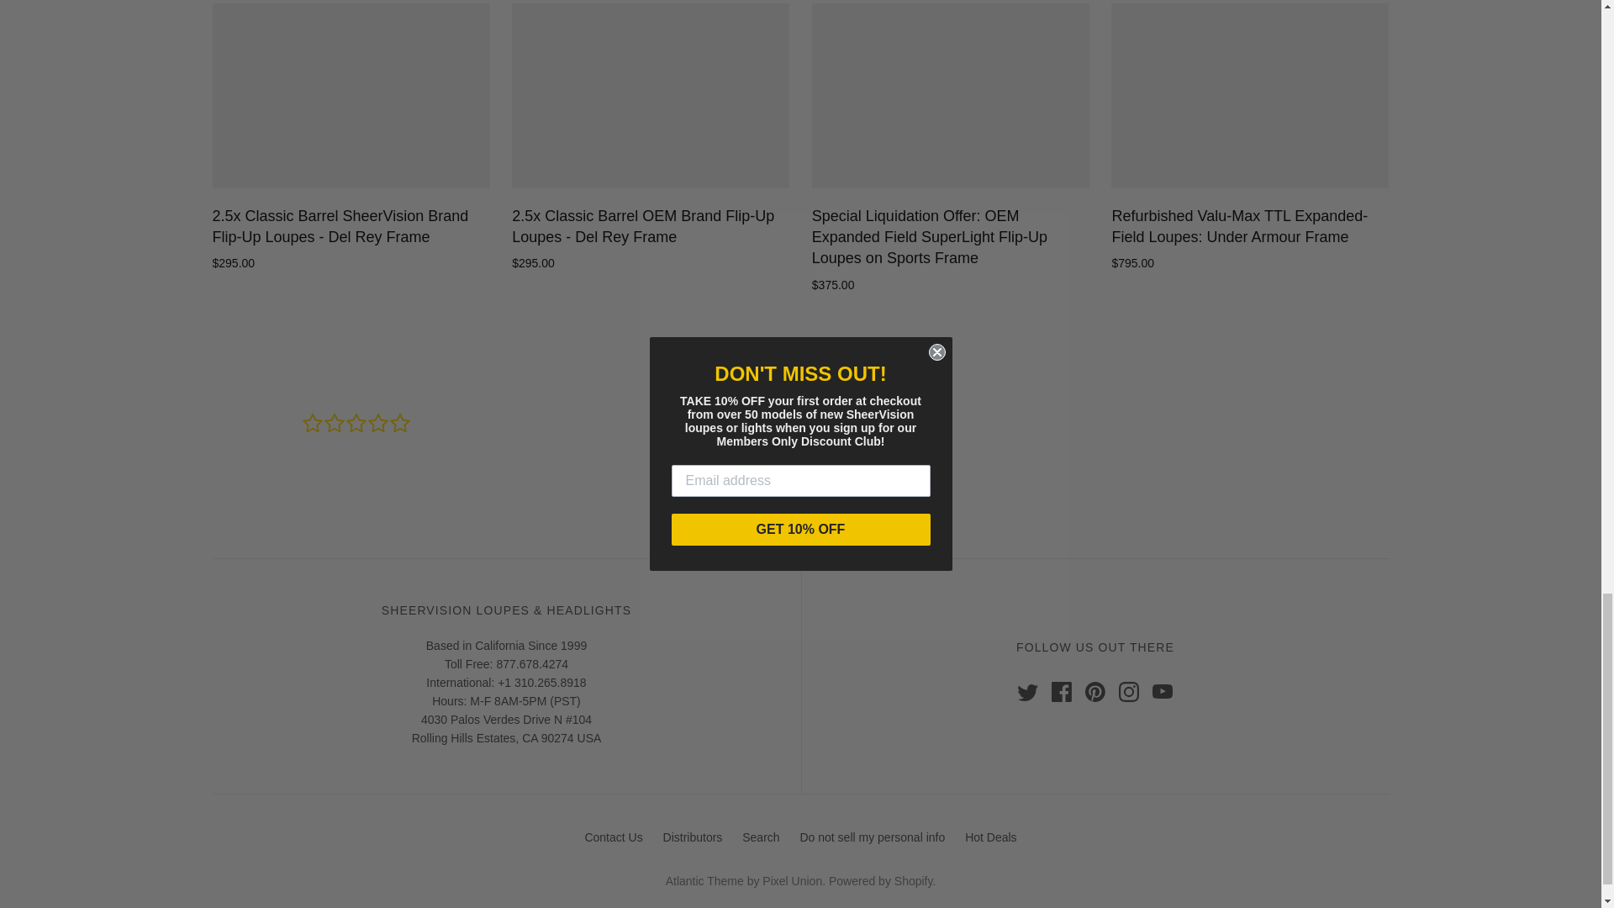  I want to click on Facebook Icon, so click(1061, 691).